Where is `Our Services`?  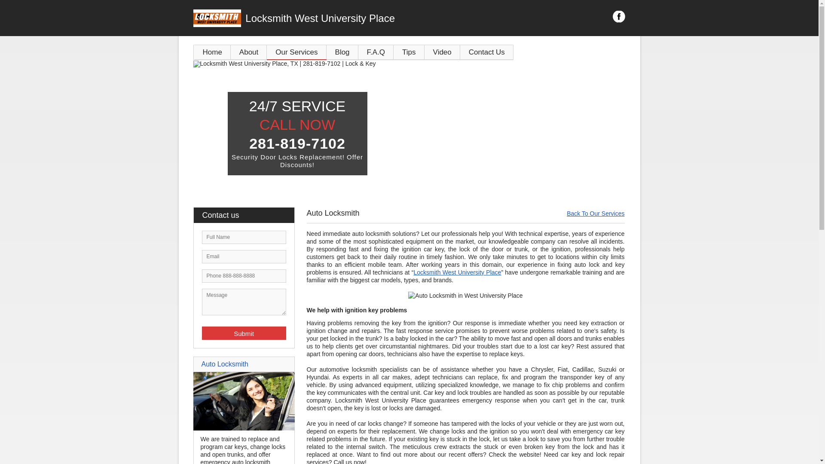 Our Services is located at coordinates (296, 52).